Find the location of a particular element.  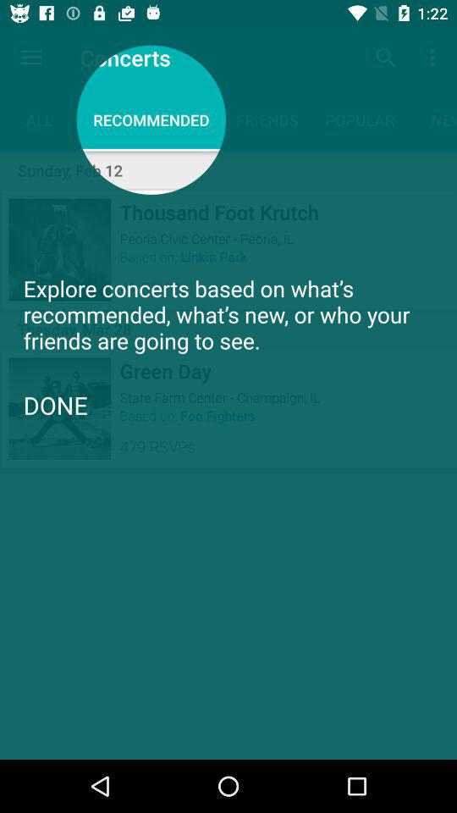

click on three vertical dots at top right corner of the page is located at coordinates (435, 58).